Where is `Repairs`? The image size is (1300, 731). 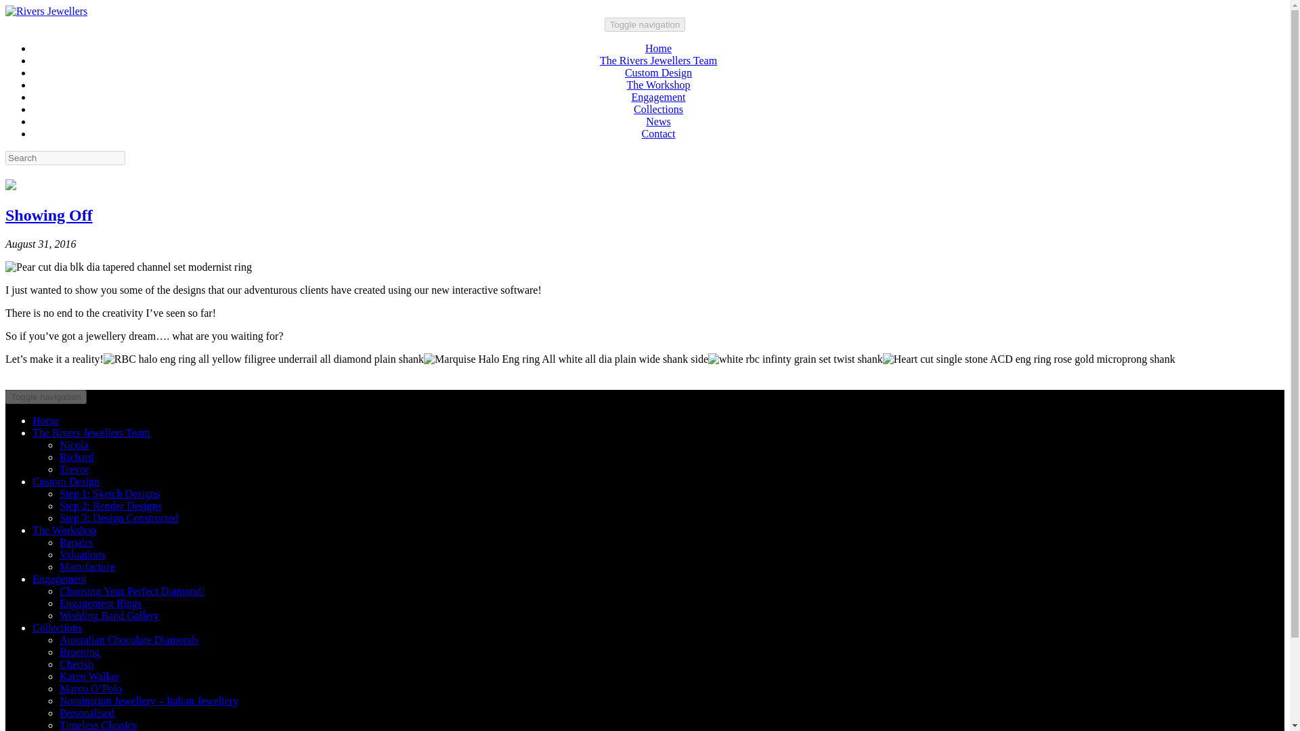
Repairs is located at coordinates (76, 542).